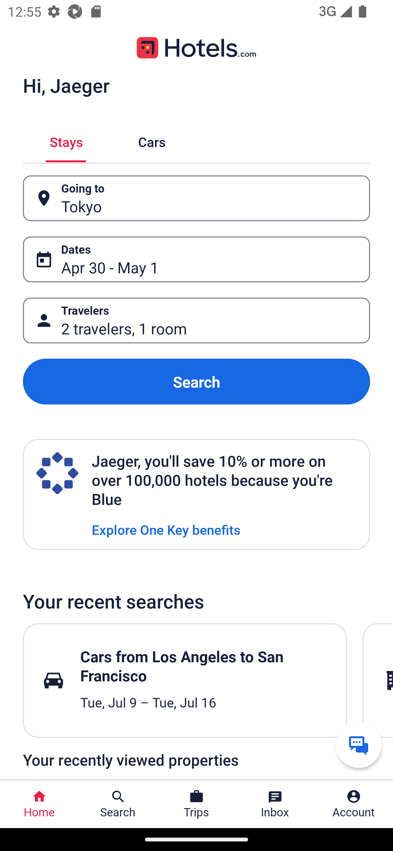 This screenshot has height=851, width=393. Describe the element at coordinates (196, 198) in the screenshot. I see `Going to Button Tokyo` at that location.